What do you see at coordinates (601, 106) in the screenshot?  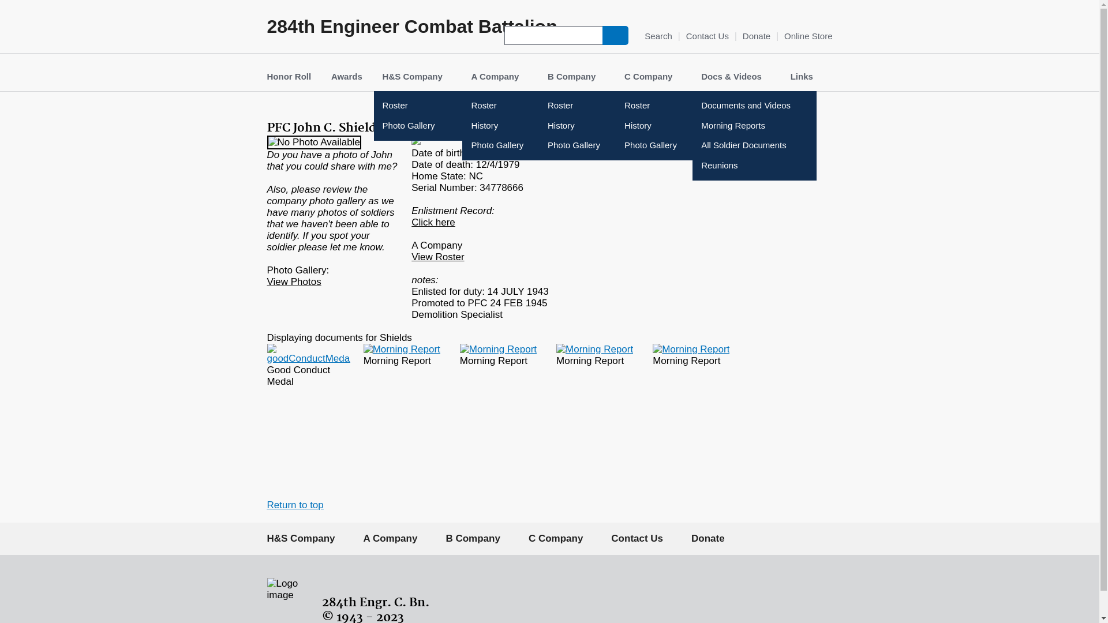 I see `Roster` at bounding box center [601, 106].